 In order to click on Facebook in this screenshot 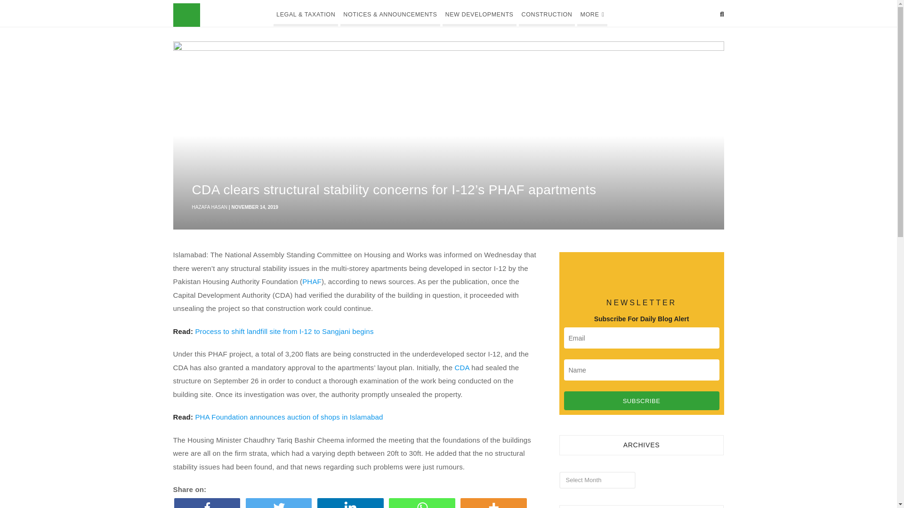, I will do `click(209, 503)`.